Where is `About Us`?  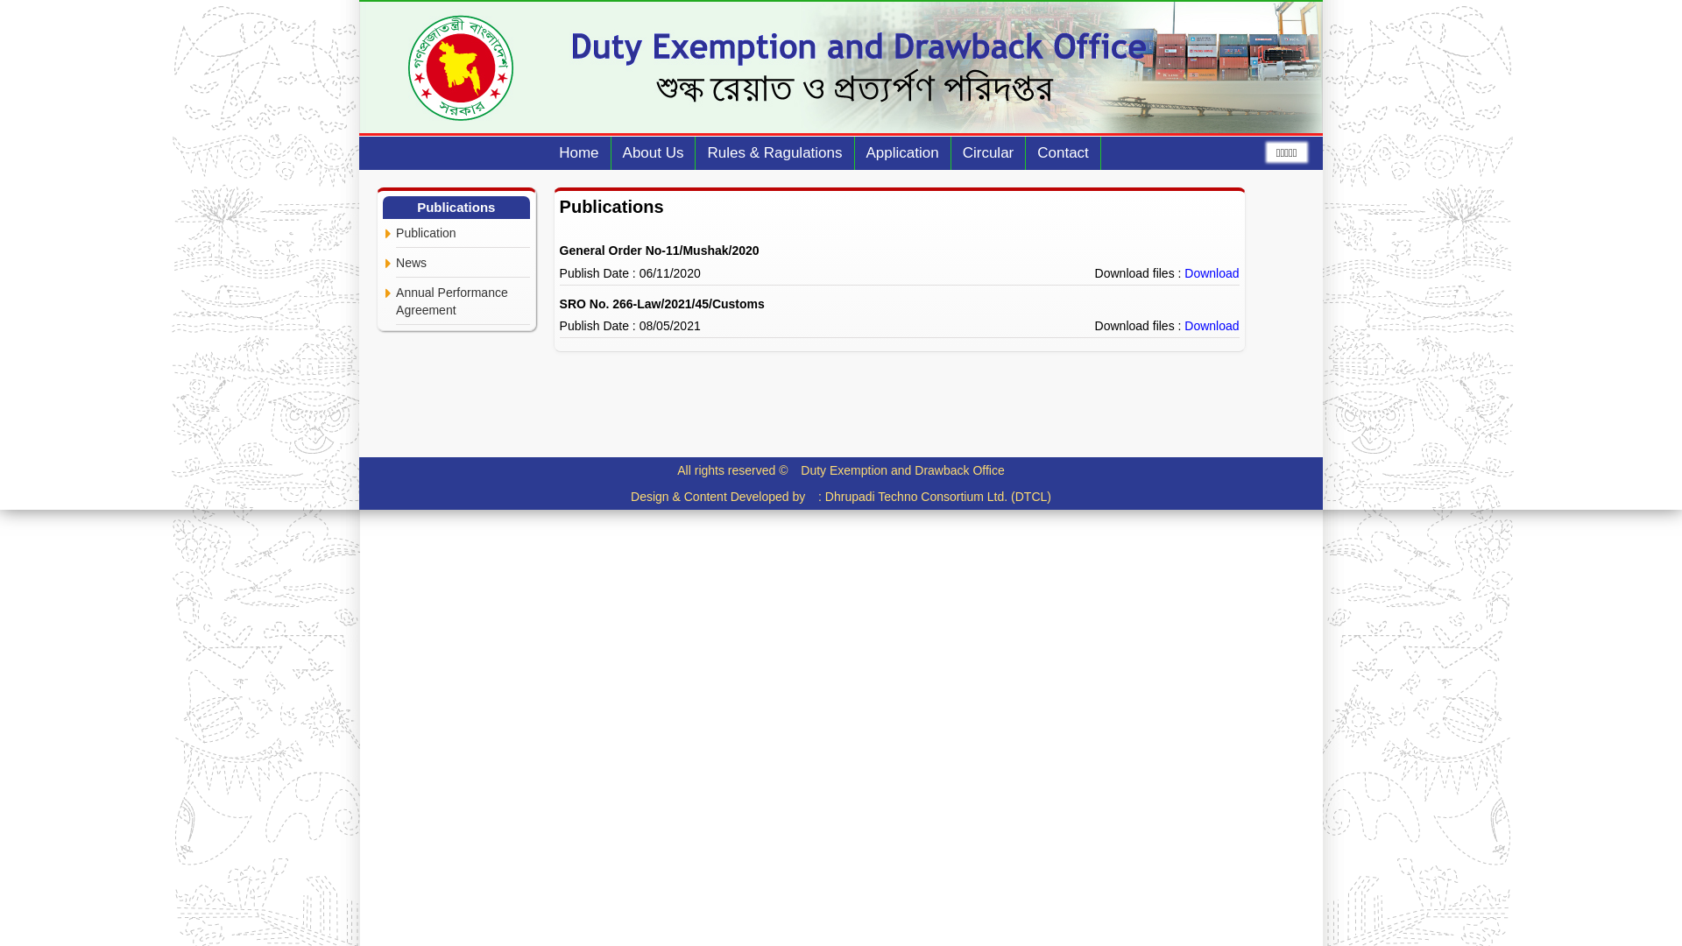 About Us is located at coordinates (654, 152).